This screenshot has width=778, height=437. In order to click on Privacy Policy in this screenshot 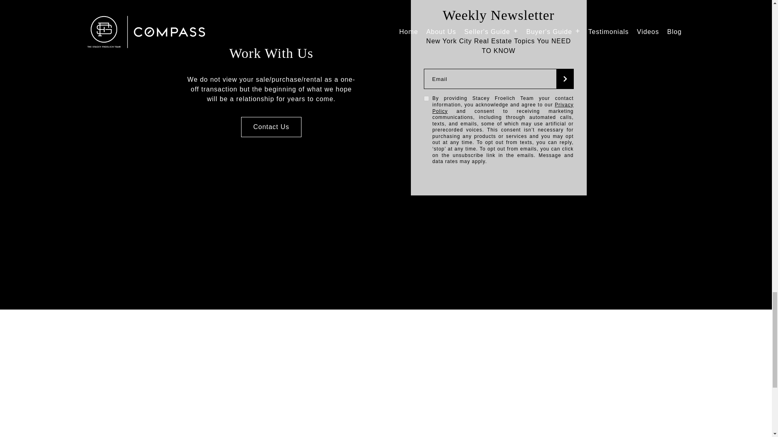, I will do `click(503, 108)`.